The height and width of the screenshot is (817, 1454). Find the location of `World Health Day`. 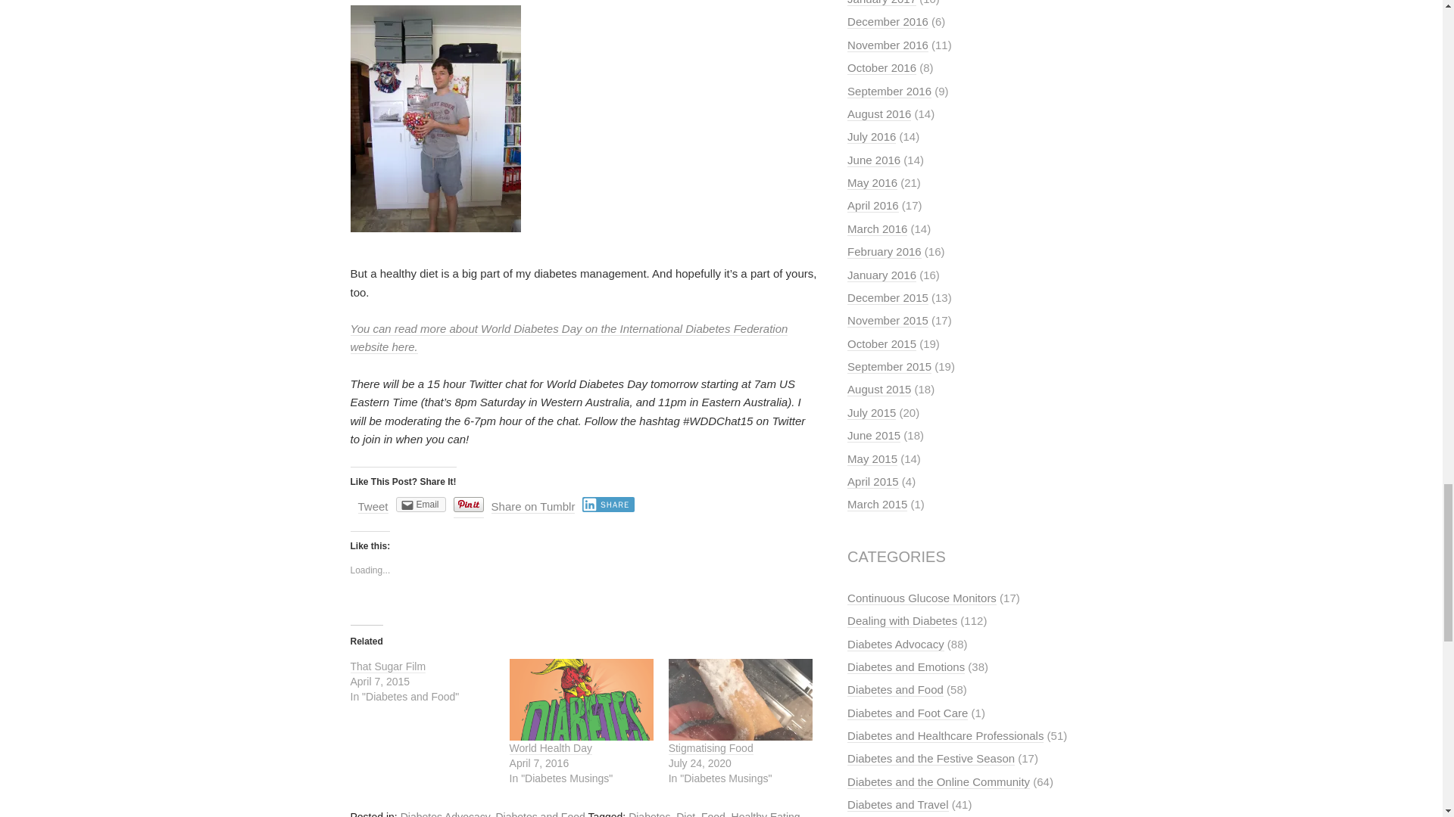

World Health Day is located at coordinates (551, 747).